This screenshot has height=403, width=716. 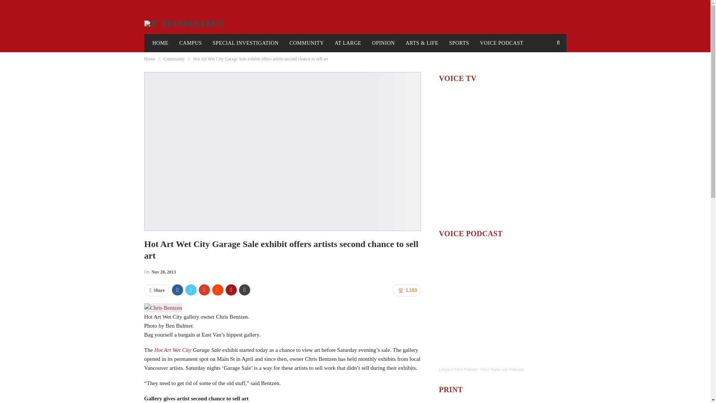 I want to click on HOME, so click(x=160, y=43).